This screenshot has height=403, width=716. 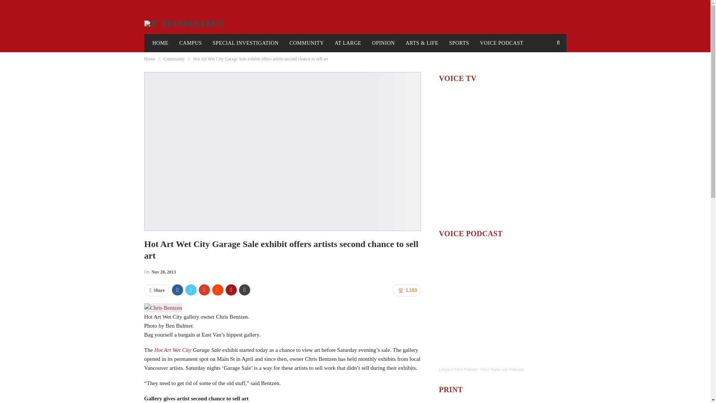 I want to click on HOME, so click(x=160, y=43).